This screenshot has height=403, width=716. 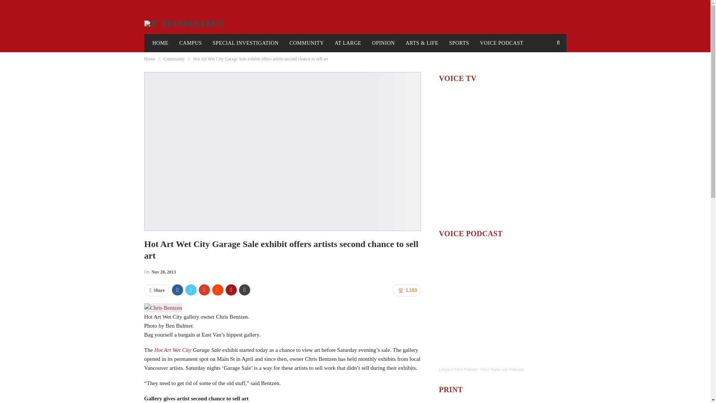 I want to click on HOME, so click(x=160, y=43).